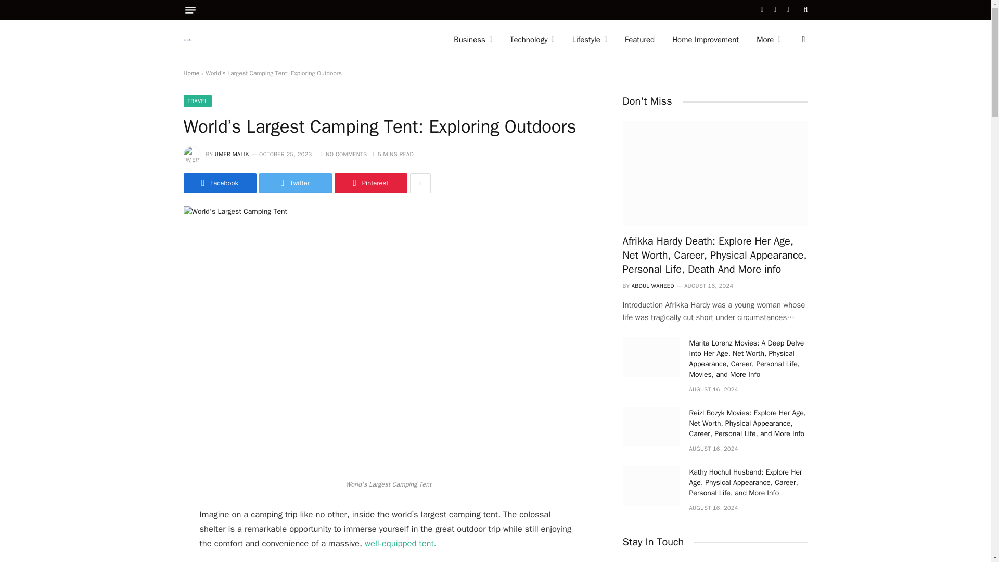 This screenshot has height=562, width=999. I want to click on Lifestyle, so click(590, 40).